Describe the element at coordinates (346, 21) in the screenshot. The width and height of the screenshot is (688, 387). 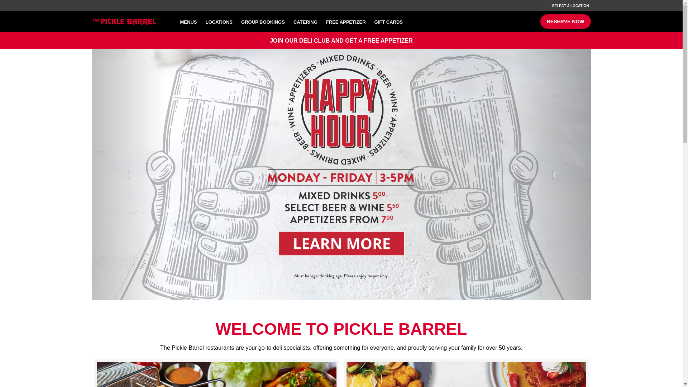
I see `FREE APPETIZER` at that location.